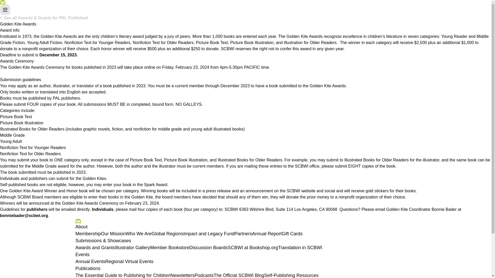 The image size is (495, 278). I want to click on Member Bookstore, so click(169, 248).